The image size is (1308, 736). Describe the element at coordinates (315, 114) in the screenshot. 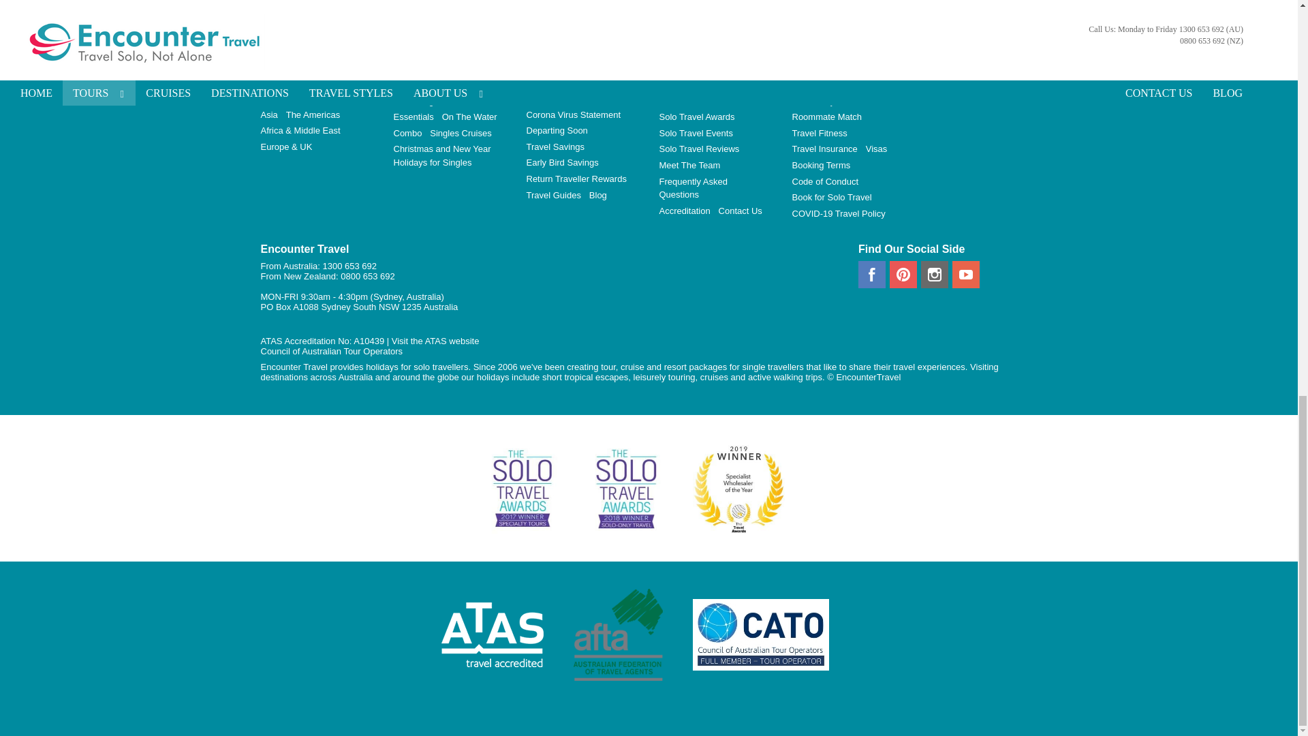

I see `The Americas` at that location.